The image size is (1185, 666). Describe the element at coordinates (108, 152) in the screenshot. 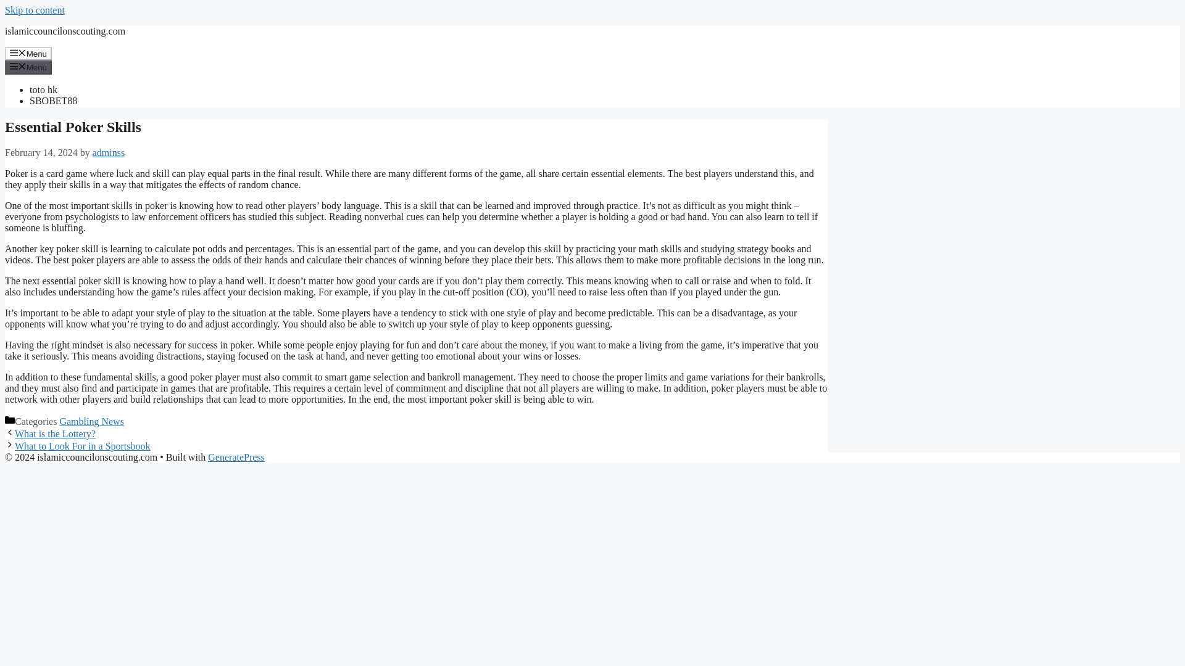

I see `View all posts by adminss` at that location.